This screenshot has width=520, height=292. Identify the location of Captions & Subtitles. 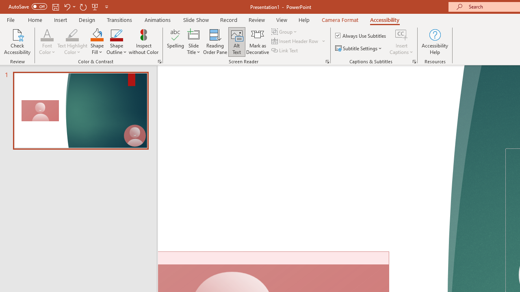
(414, 62).